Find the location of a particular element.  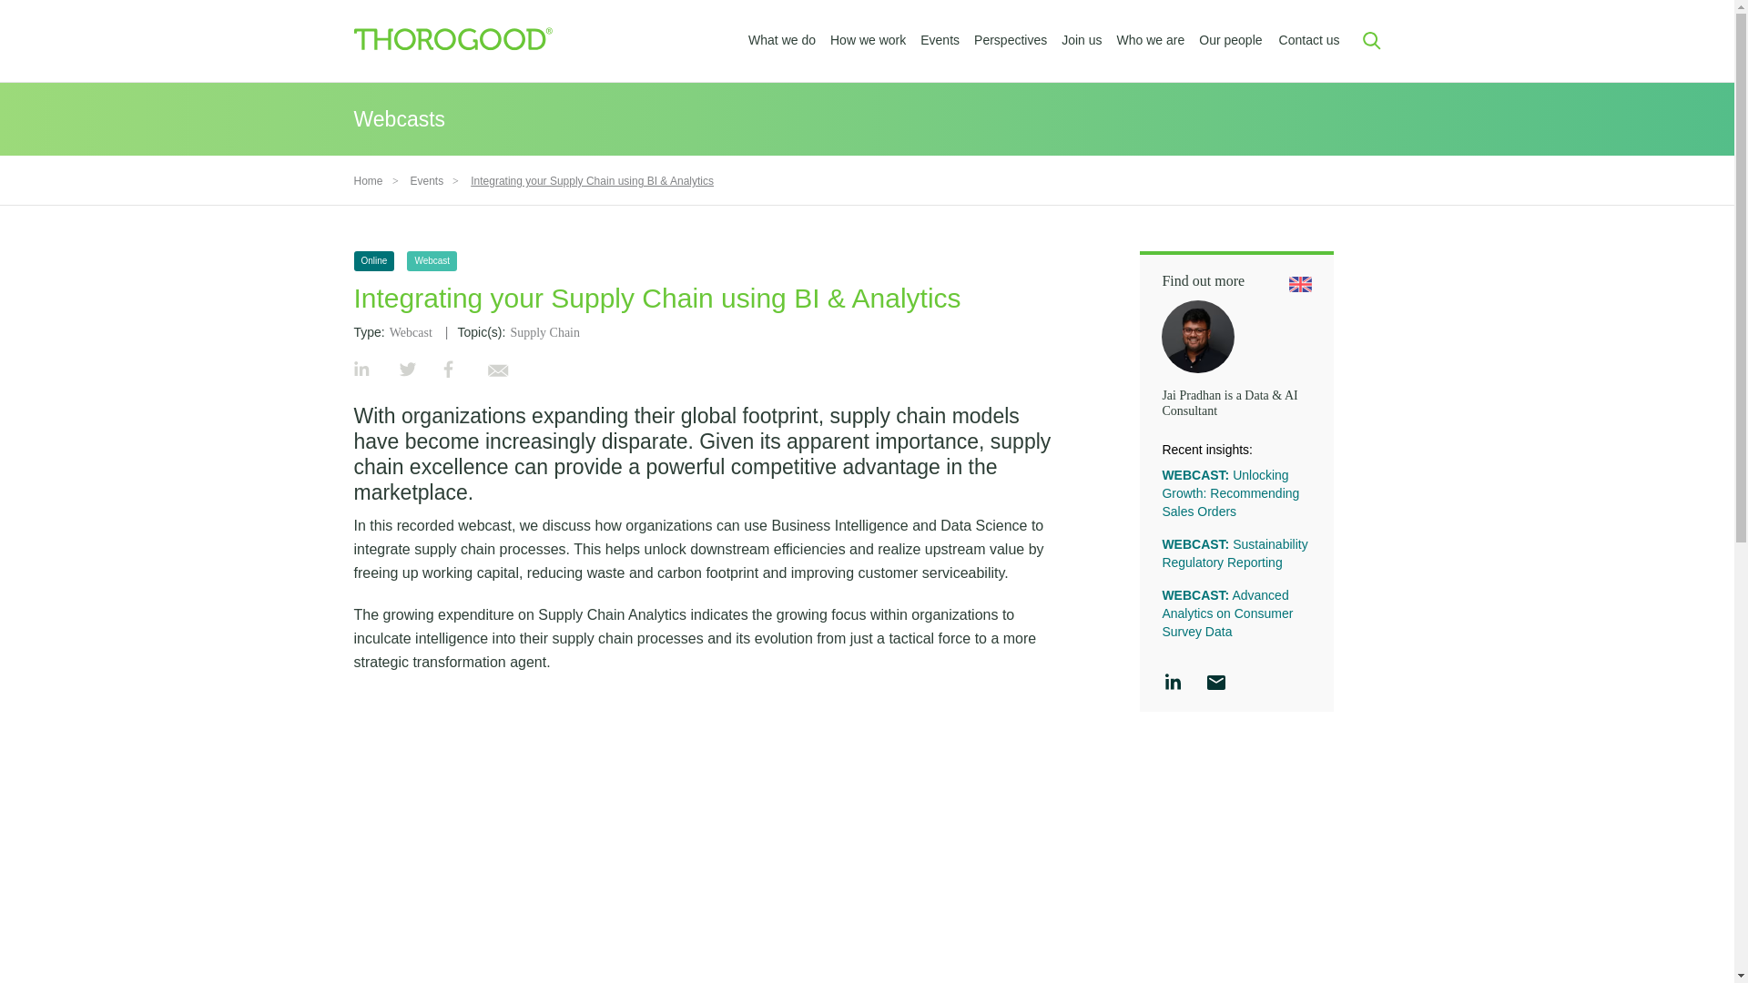

Webcasts is located at coordinates (399, 118).